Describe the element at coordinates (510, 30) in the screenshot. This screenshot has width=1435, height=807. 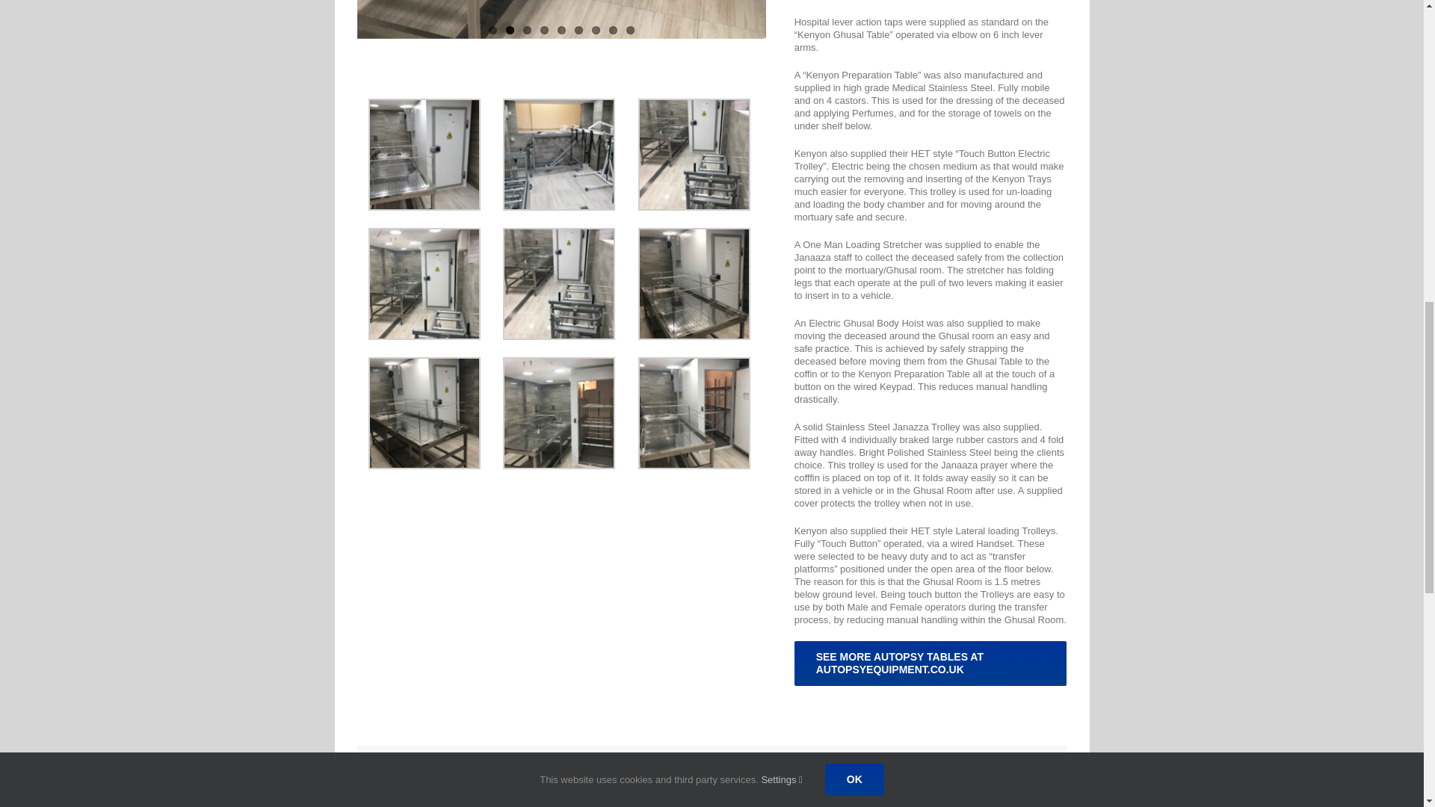
I see `2` at that location.